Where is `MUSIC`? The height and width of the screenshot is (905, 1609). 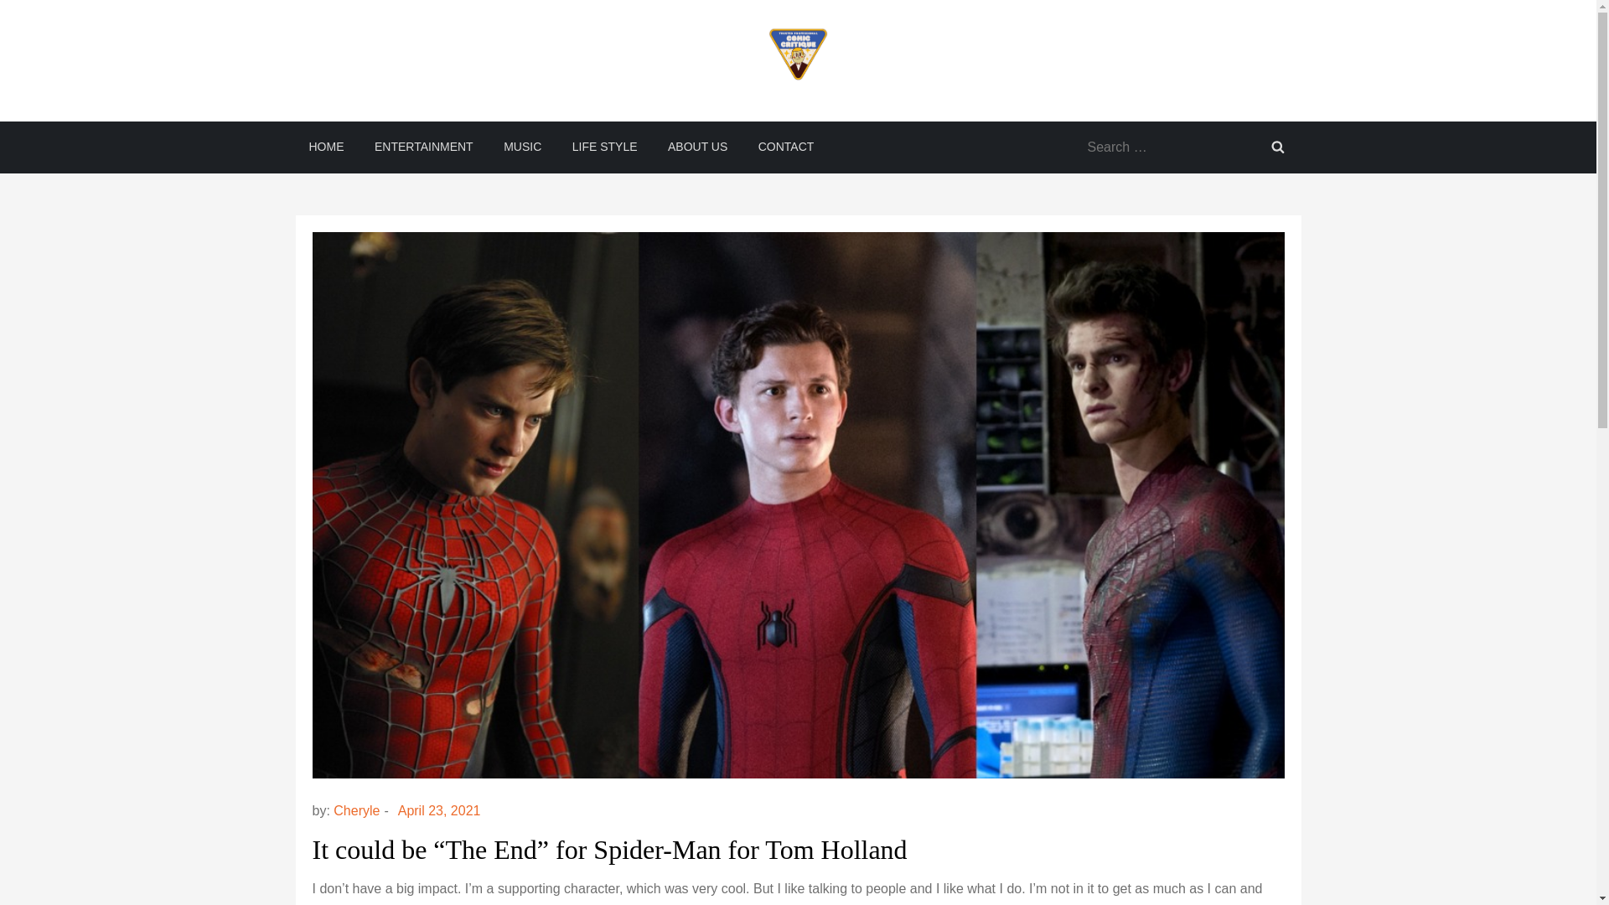 MUSIC is located at coordinates (523, 146).